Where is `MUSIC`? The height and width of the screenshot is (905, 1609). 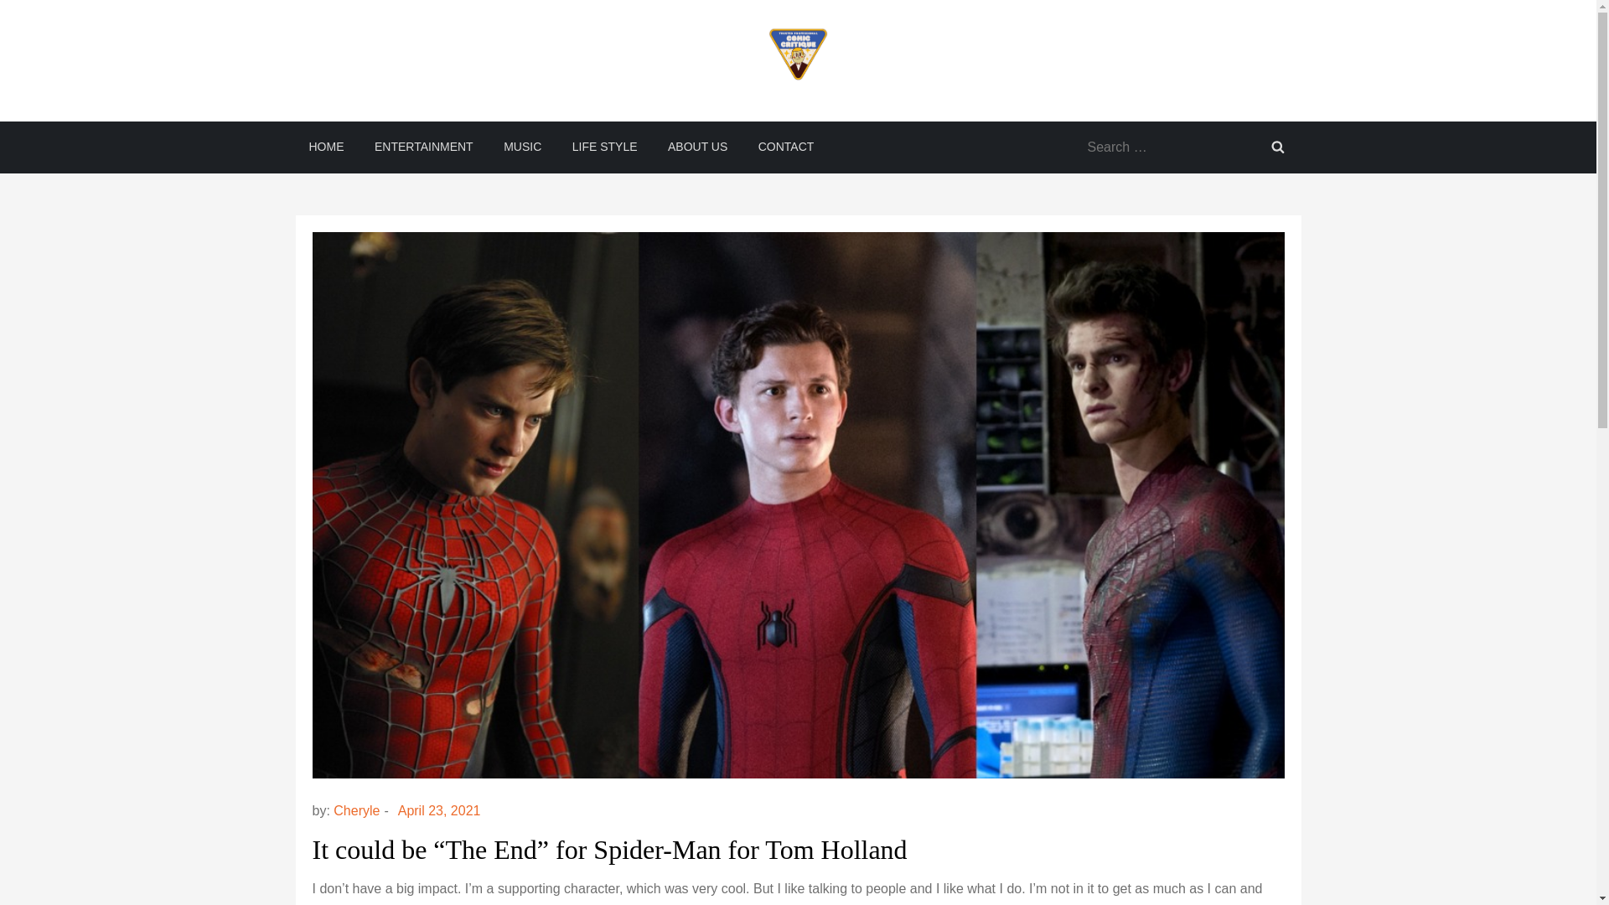 MUSIC is located at coordinates (523, 146).